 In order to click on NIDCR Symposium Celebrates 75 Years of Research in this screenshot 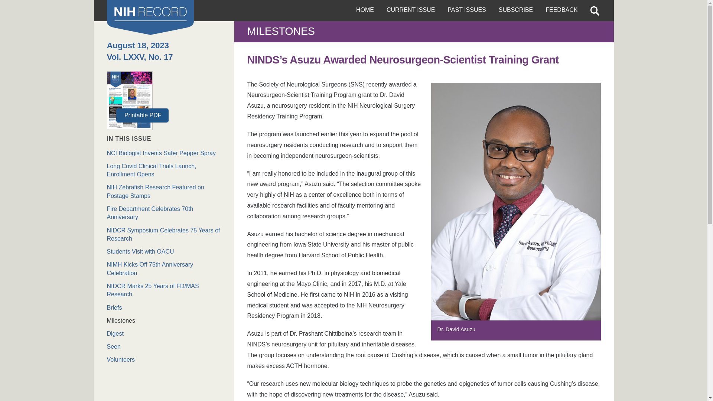, I will do `click(164, 235)`.